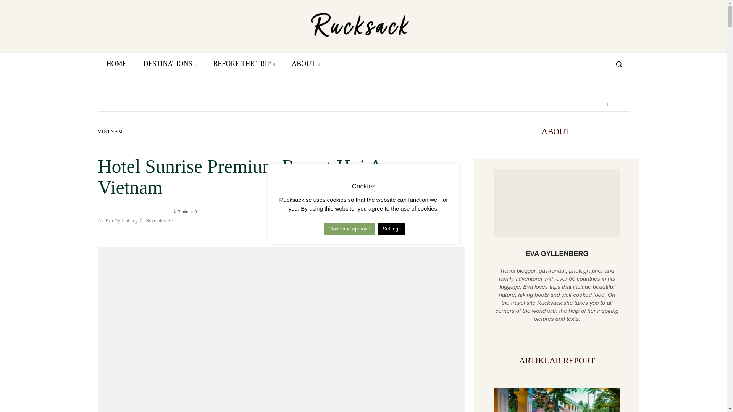 Image resolution: width=733 pixels, height=412 pixels. Describe the element at coordinates (594, 104) in the screenshot. I see `Facebook` at that location.